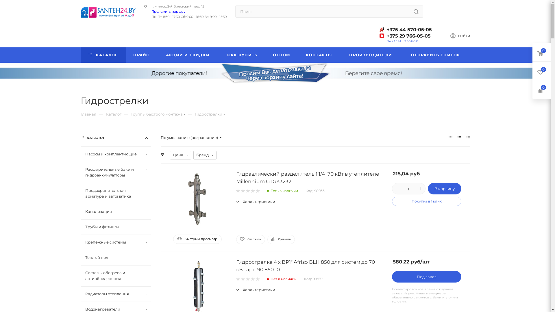 The height and width of the screenshot is (312, 555). Describe the element at coordinates (247, 279) in the screenshot. I see `3` at that location.